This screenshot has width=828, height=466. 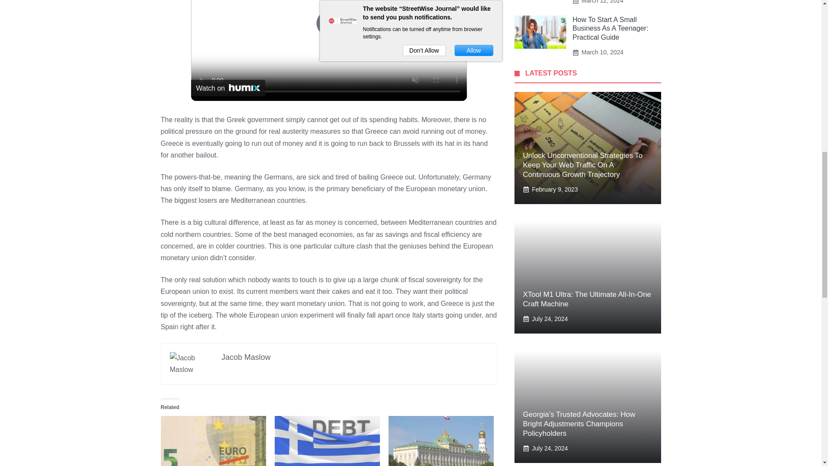 I want to click on Scroll back to top, so click(x=800, y=409).